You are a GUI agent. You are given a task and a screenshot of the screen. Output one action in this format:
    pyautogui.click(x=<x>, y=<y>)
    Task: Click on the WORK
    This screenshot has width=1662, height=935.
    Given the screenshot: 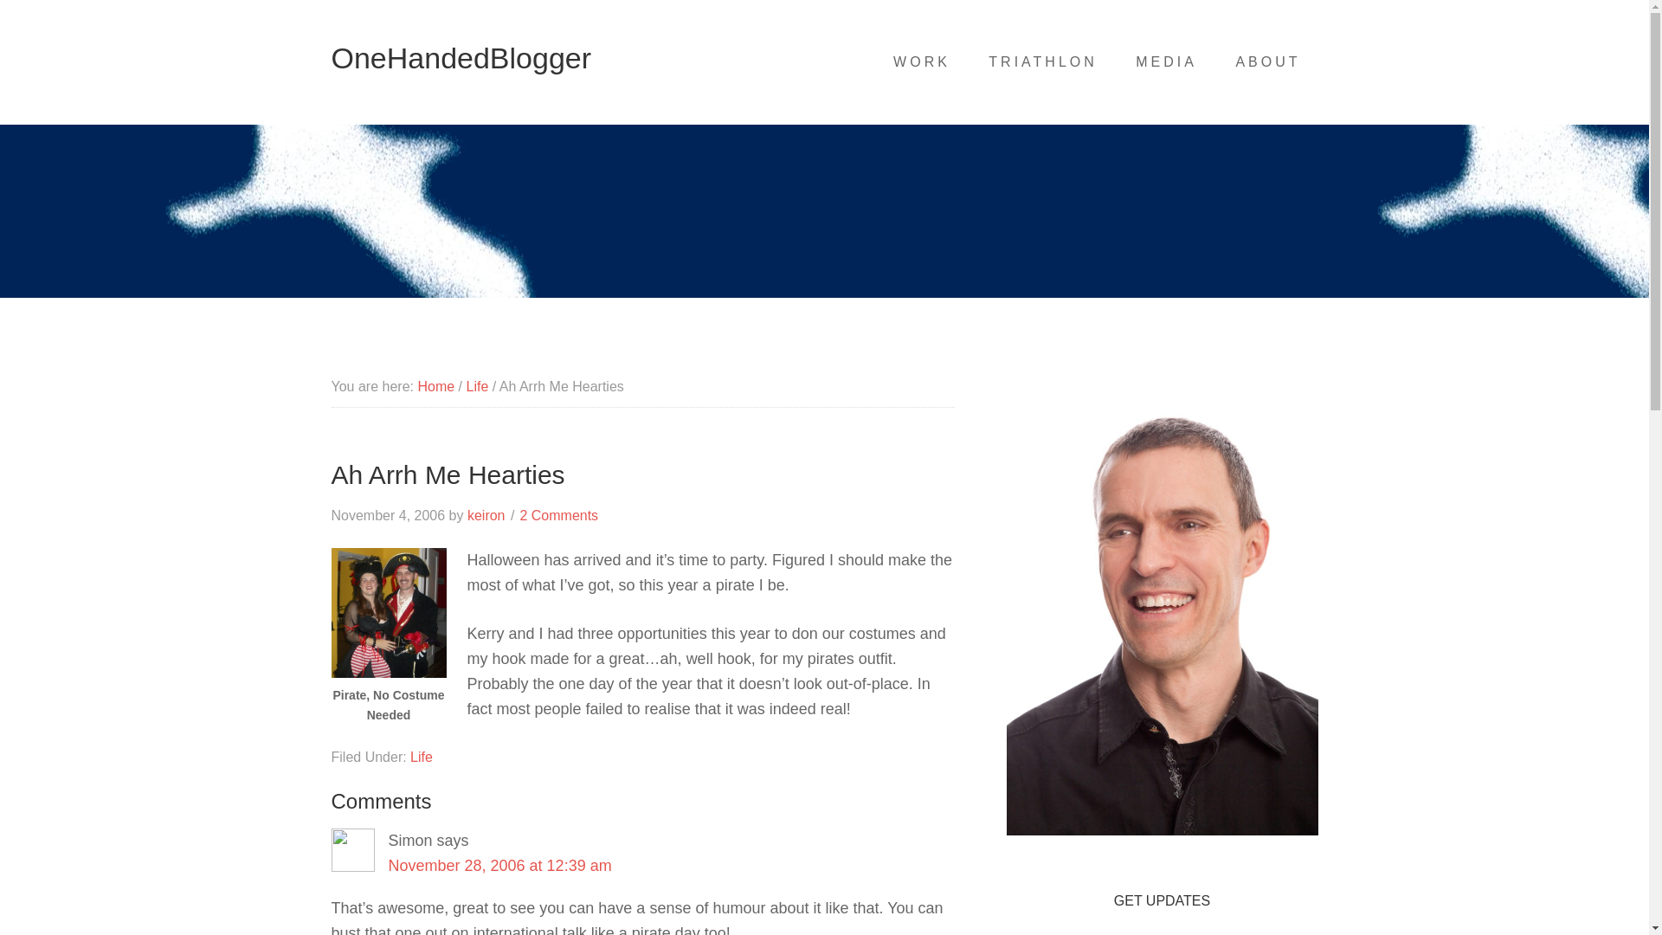 What is the action you would take?
    pyautogui.click(x=921, y=61)
    